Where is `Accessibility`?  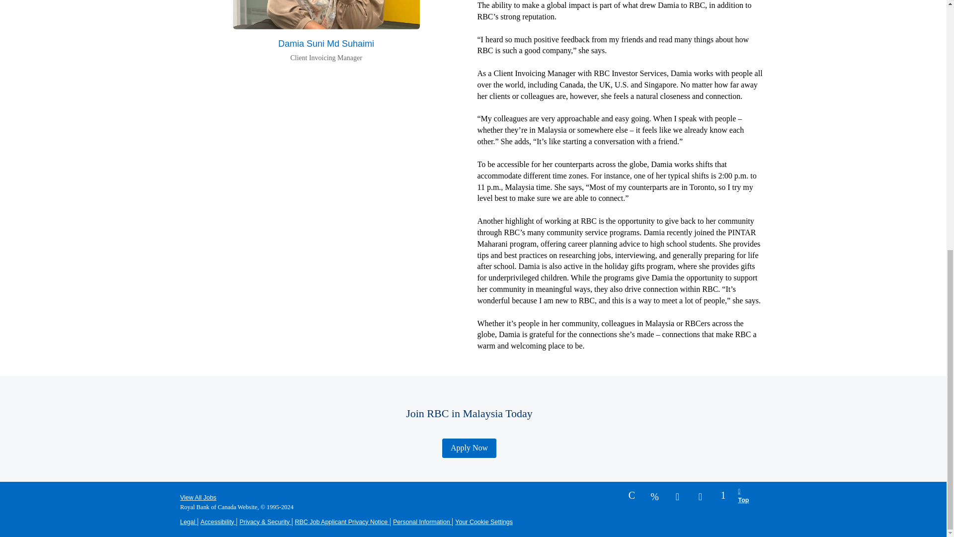
Accessibility is located at coordinates (218, 522).